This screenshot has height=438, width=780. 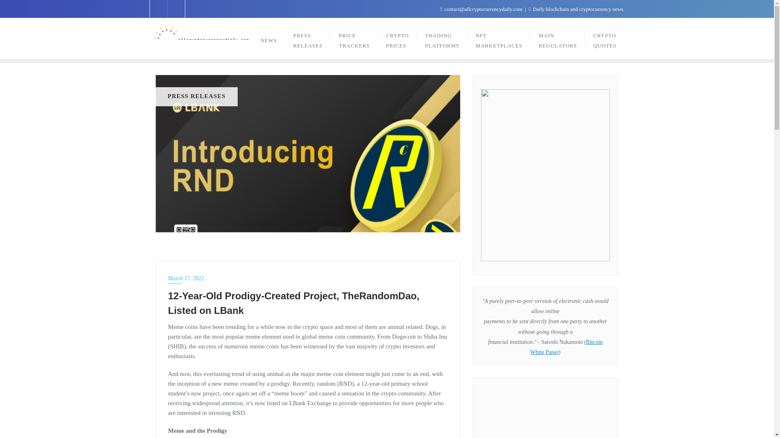 What do you see at coordinates (354, 38) in the screenshot?
I see `PRICE TRACKERS` at bounding box center [354, 38].